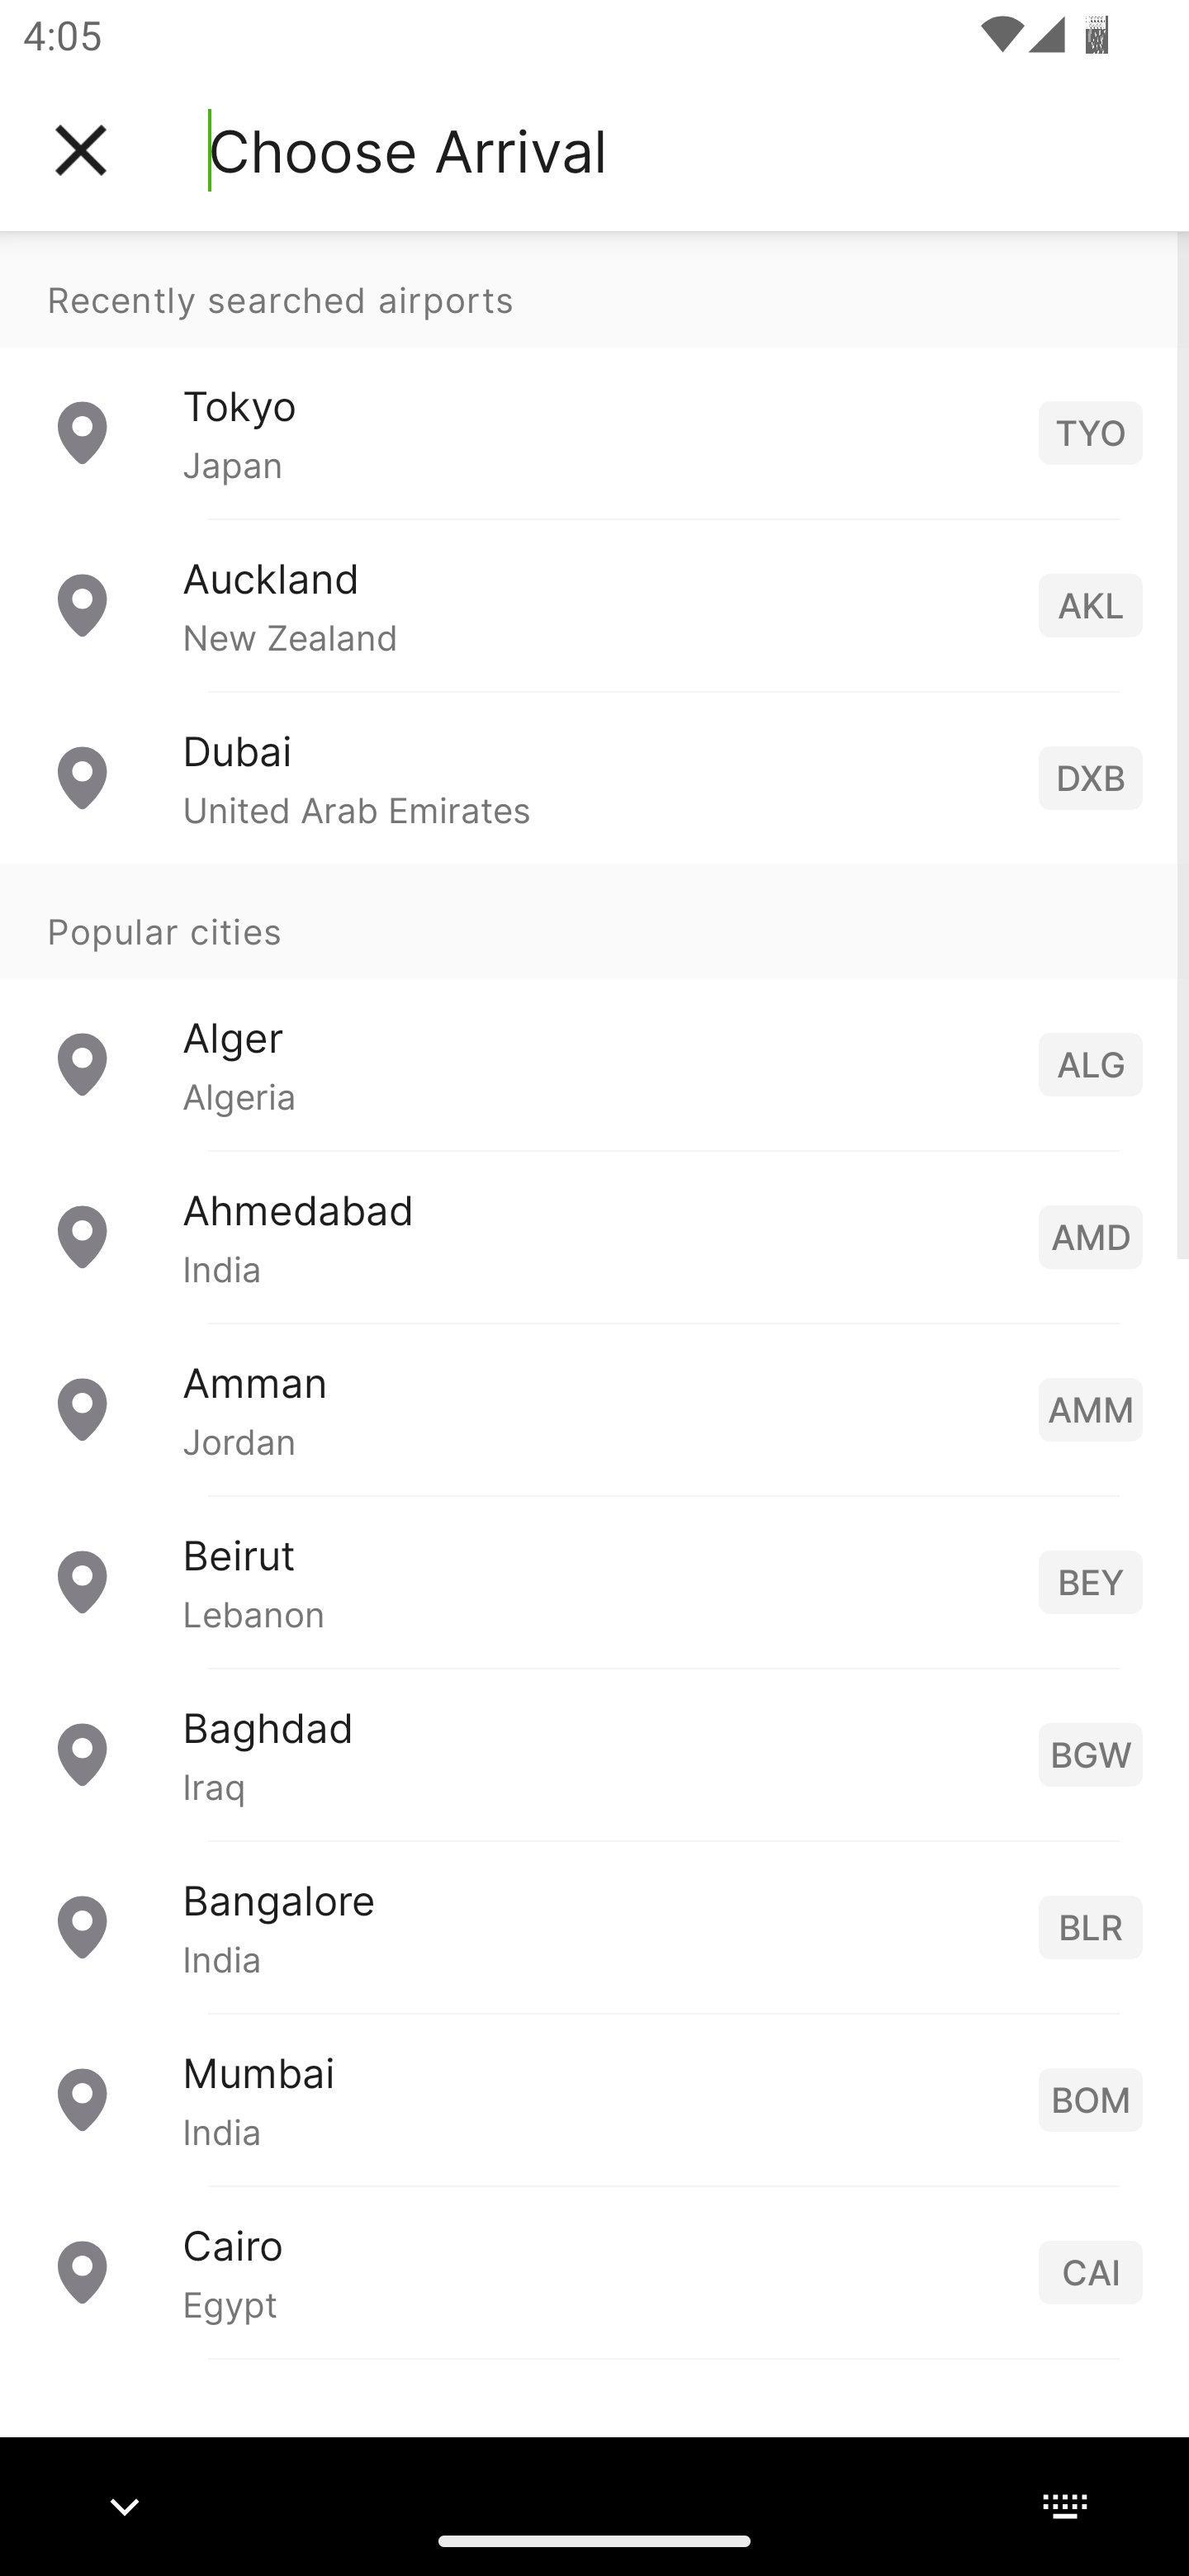 The image size is (1189, 2576). What do you see at coordinates (594, 921) in the screenshot?
I see `Popular cities` at bounding box center [594, 921].